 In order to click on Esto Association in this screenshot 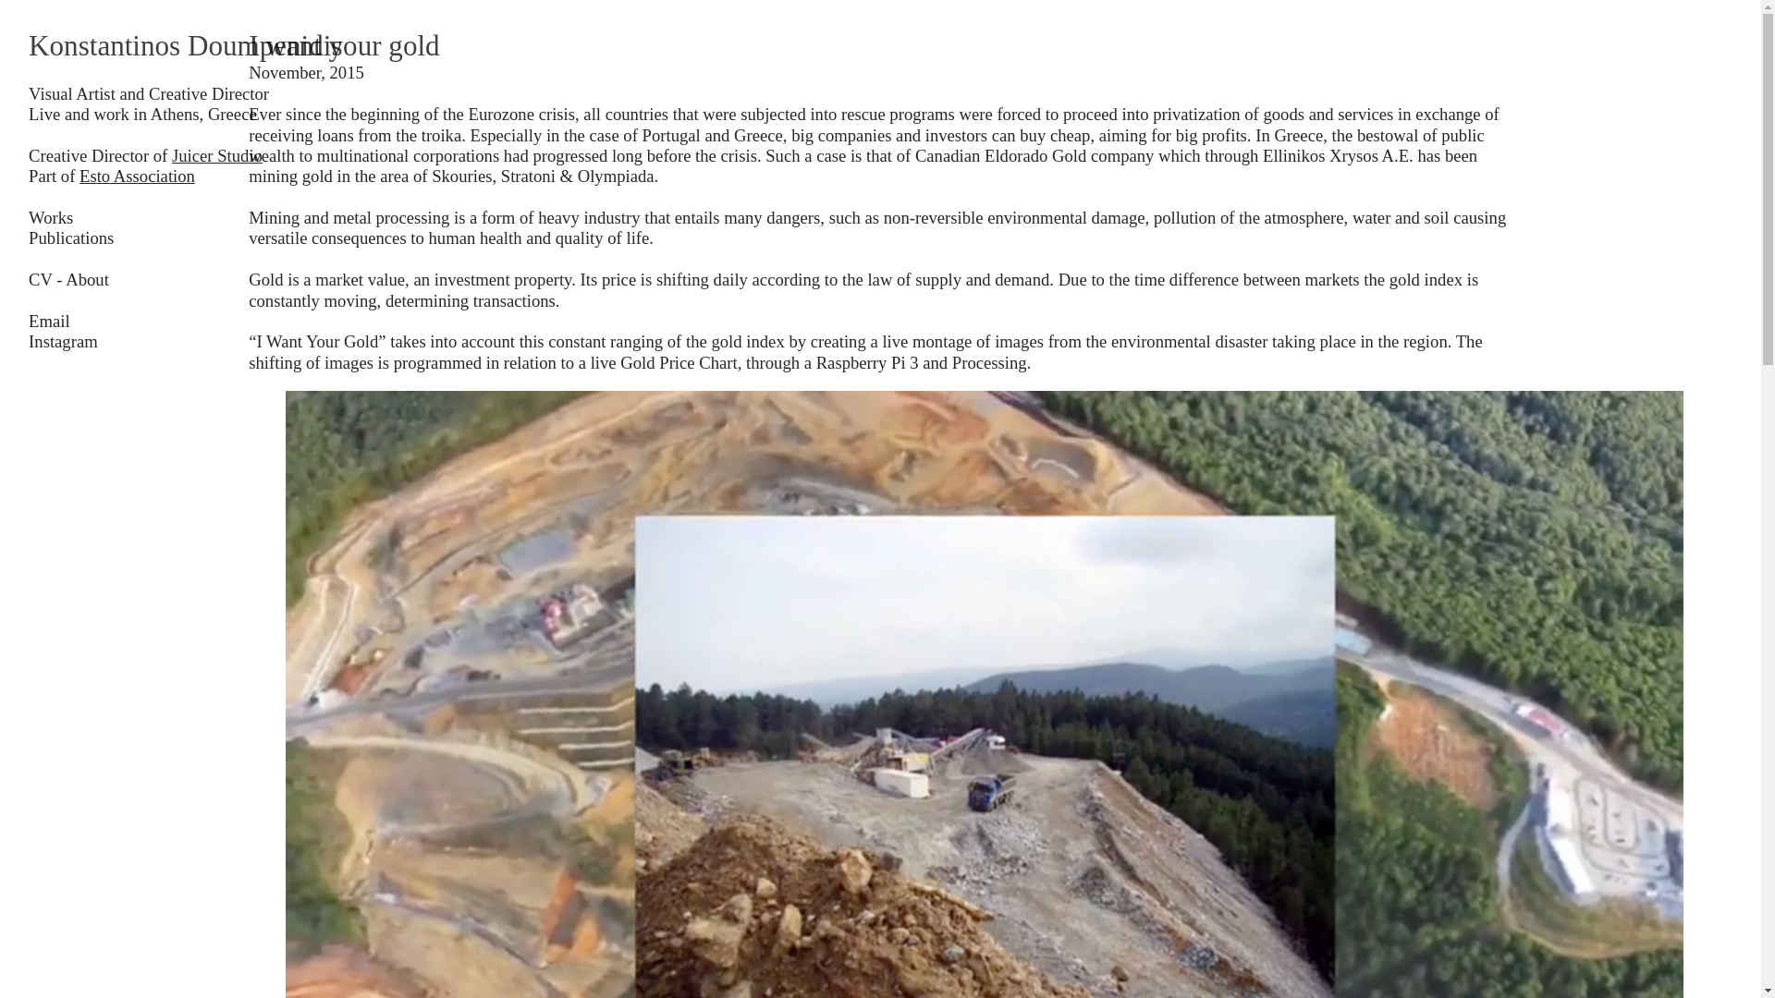, I will do `click(137, 176)`.